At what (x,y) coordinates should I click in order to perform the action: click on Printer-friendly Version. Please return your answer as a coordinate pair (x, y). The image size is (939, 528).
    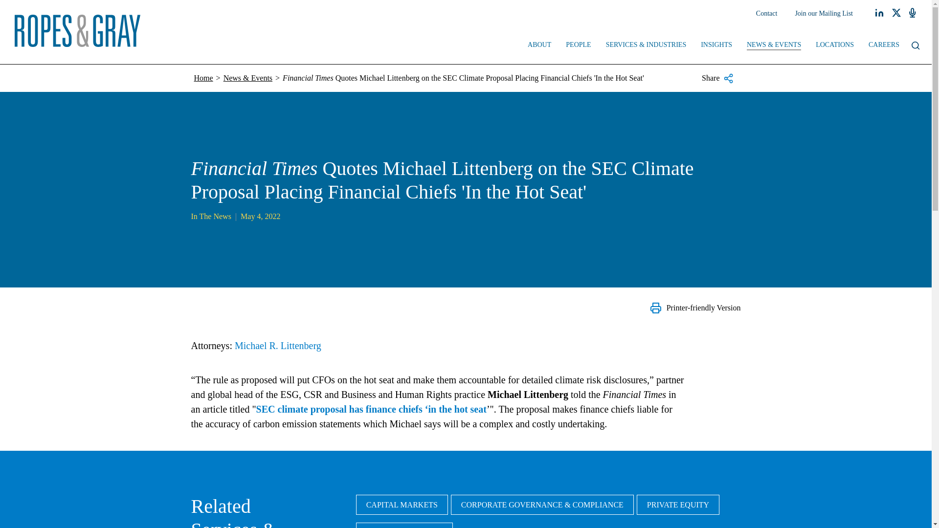
    Looking at the image, I should click on (695, 308).